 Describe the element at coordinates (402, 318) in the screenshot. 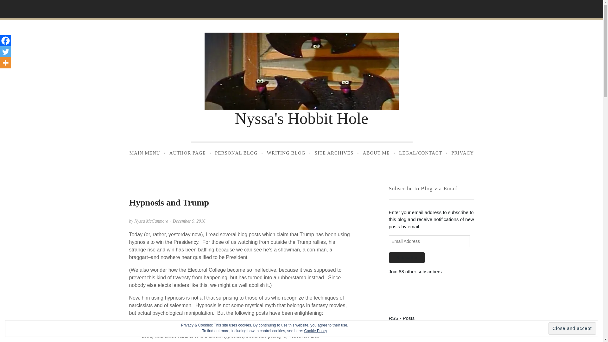

I see `Subscribe to posts` at that location.